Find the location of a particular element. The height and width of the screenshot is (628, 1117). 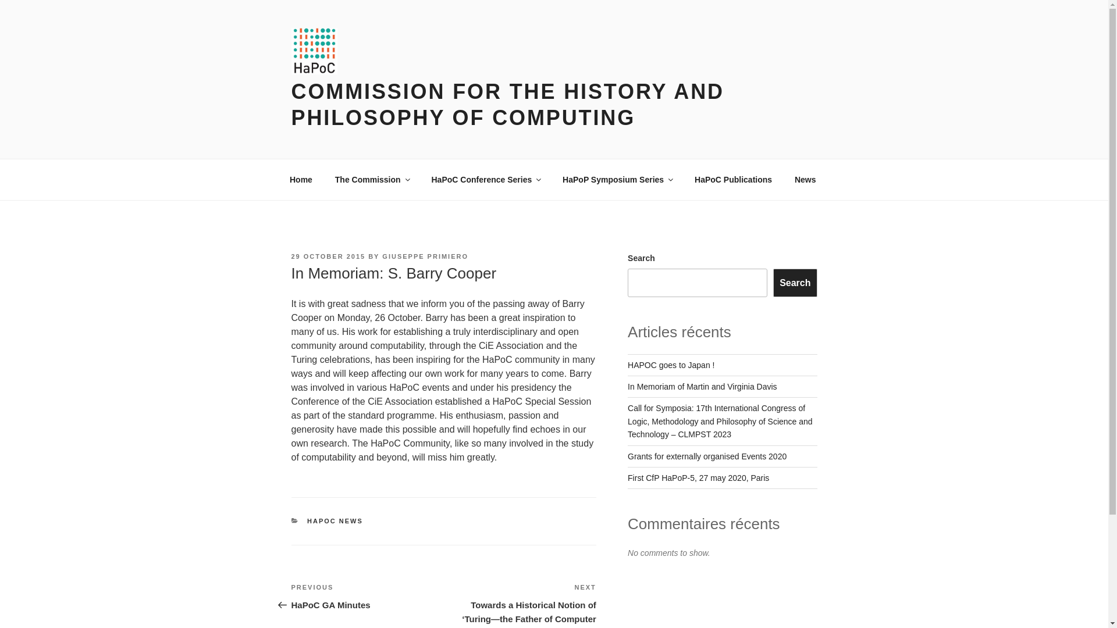

Search is located at coordinates (795, 283).